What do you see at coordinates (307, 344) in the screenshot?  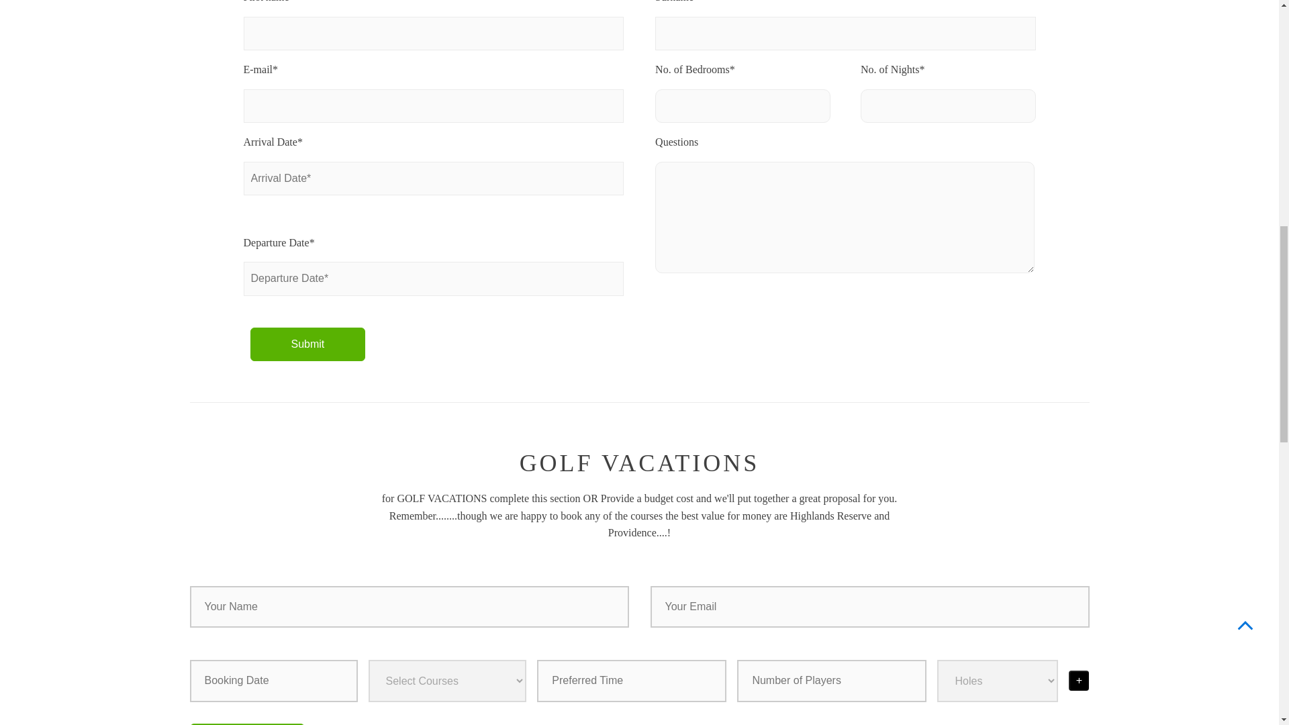 I see `Submit` at bounding box center [307, 344].